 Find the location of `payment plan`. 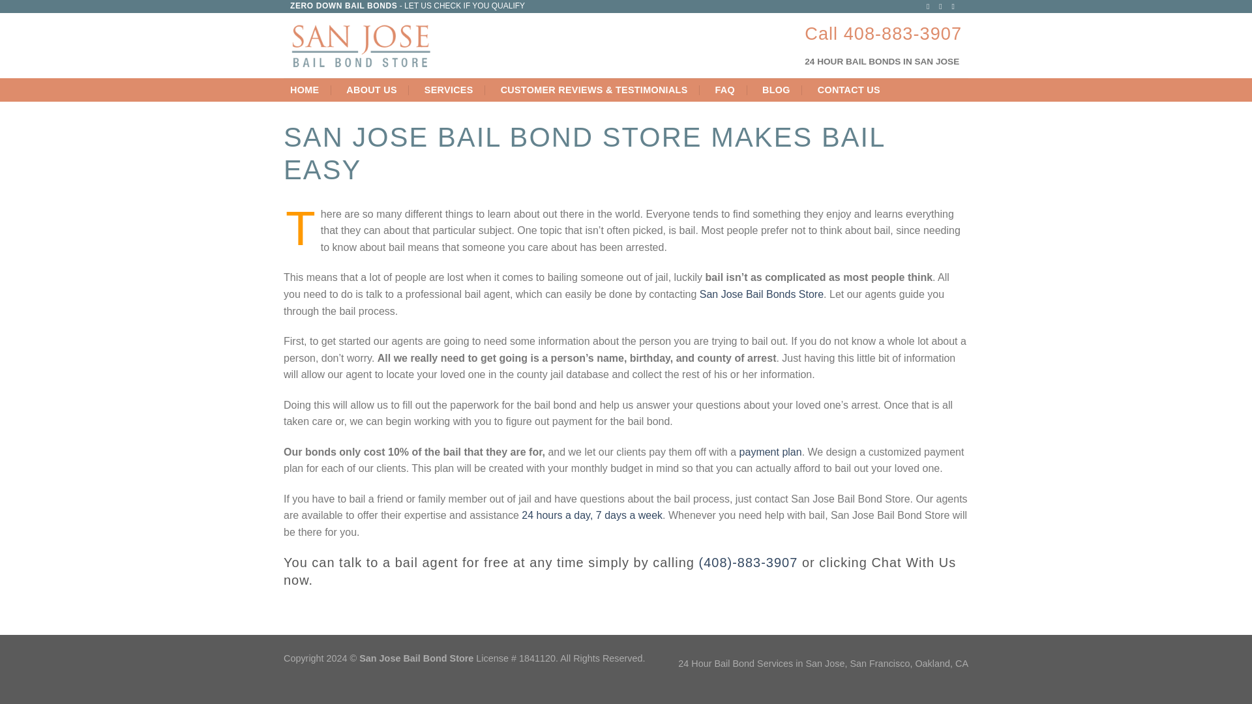

payment plan is located at coordinates (771, 452).